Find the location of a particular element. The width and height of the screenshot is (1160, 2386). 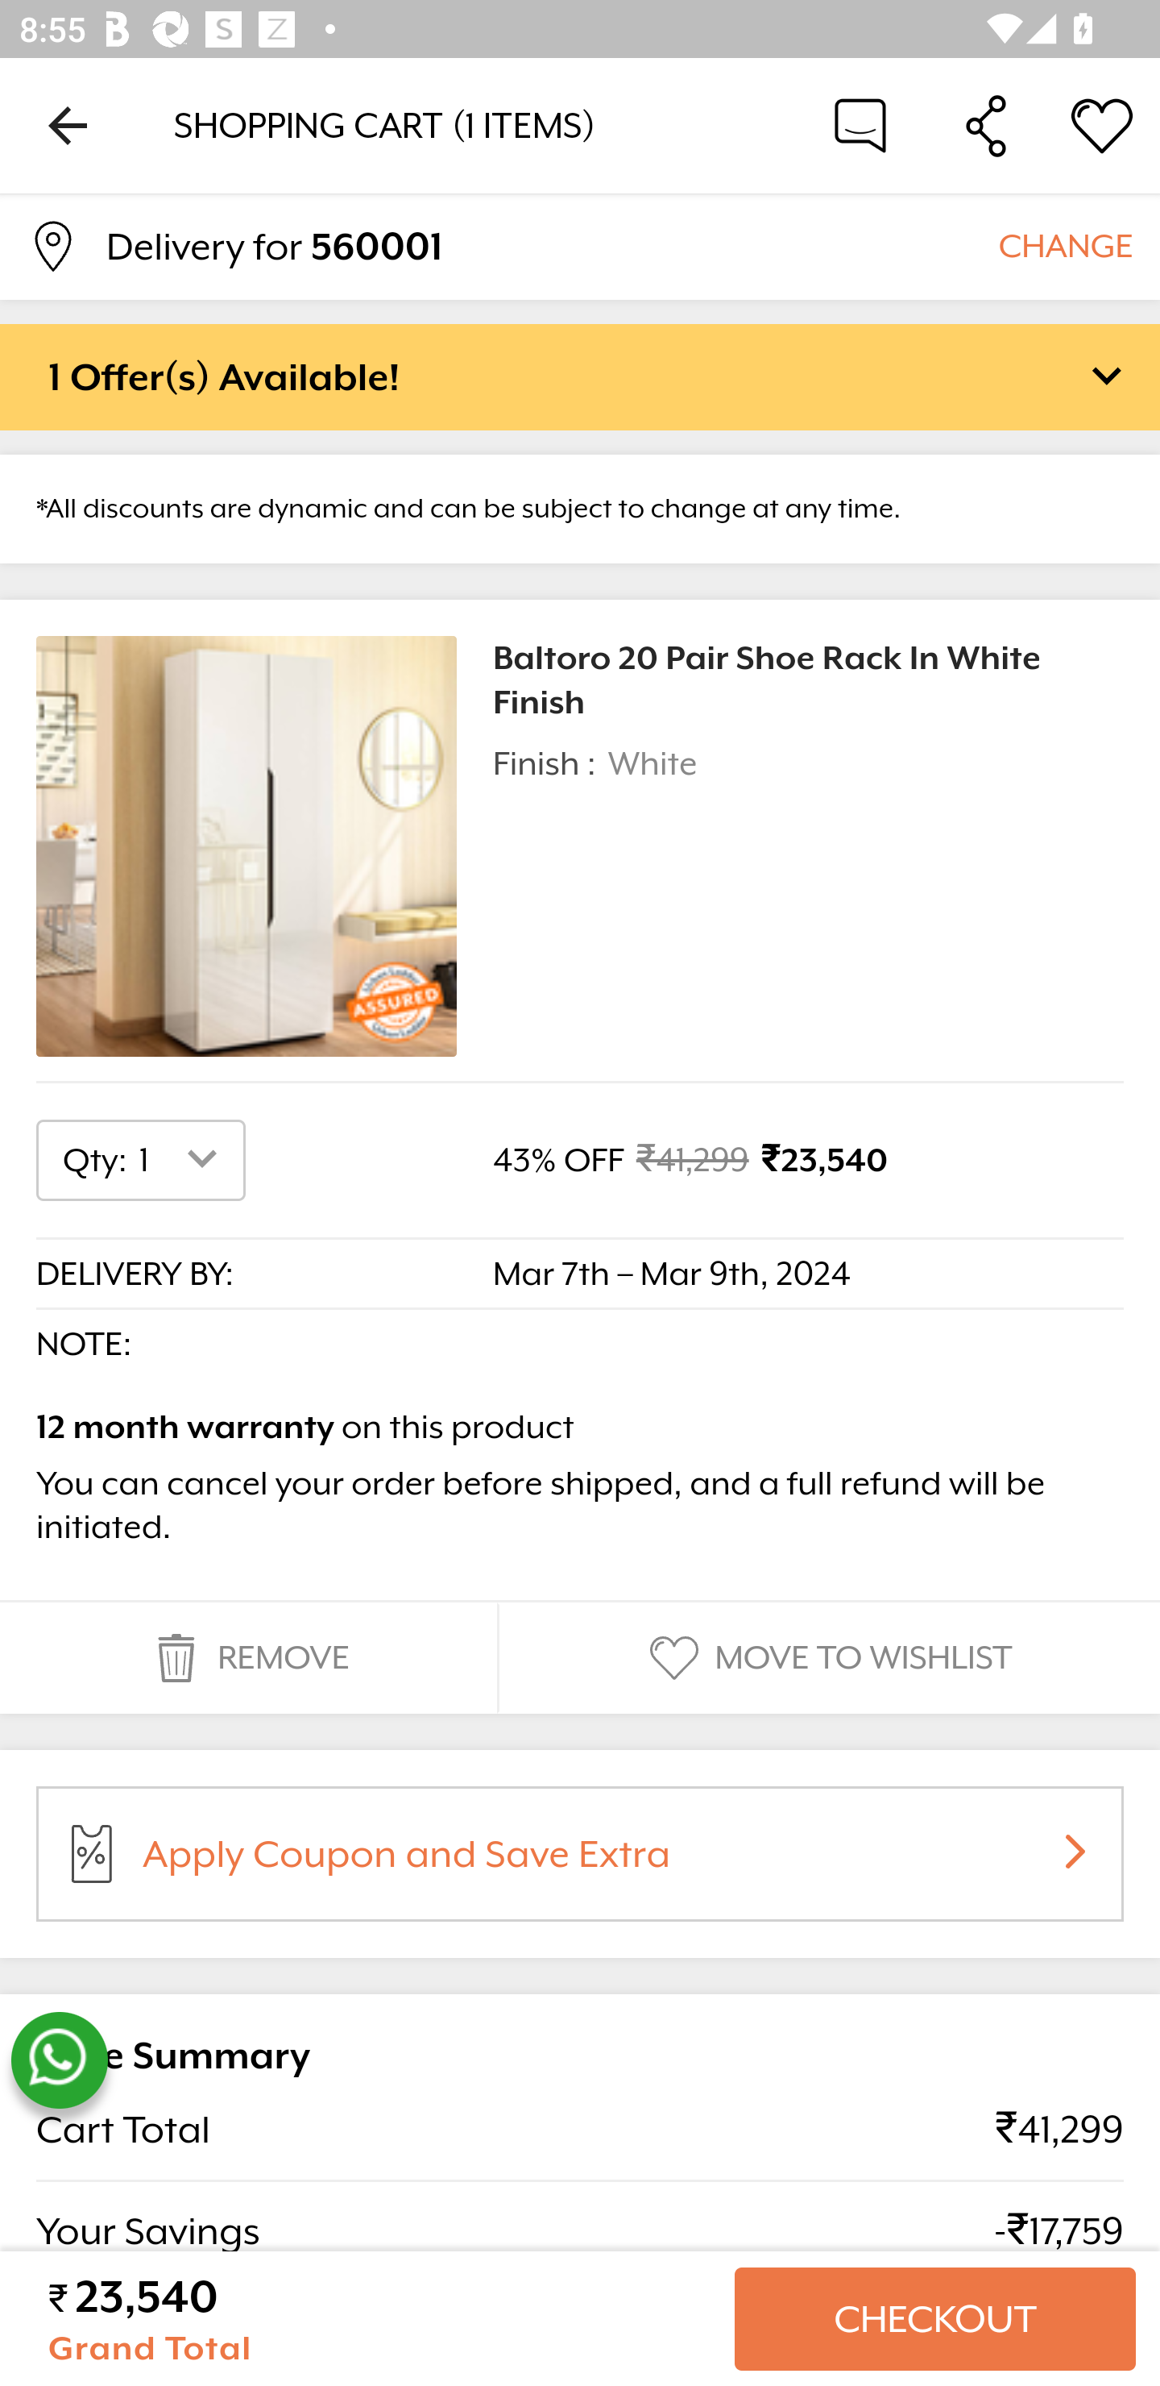

CHANGE is located at coordinates (1065, 245).